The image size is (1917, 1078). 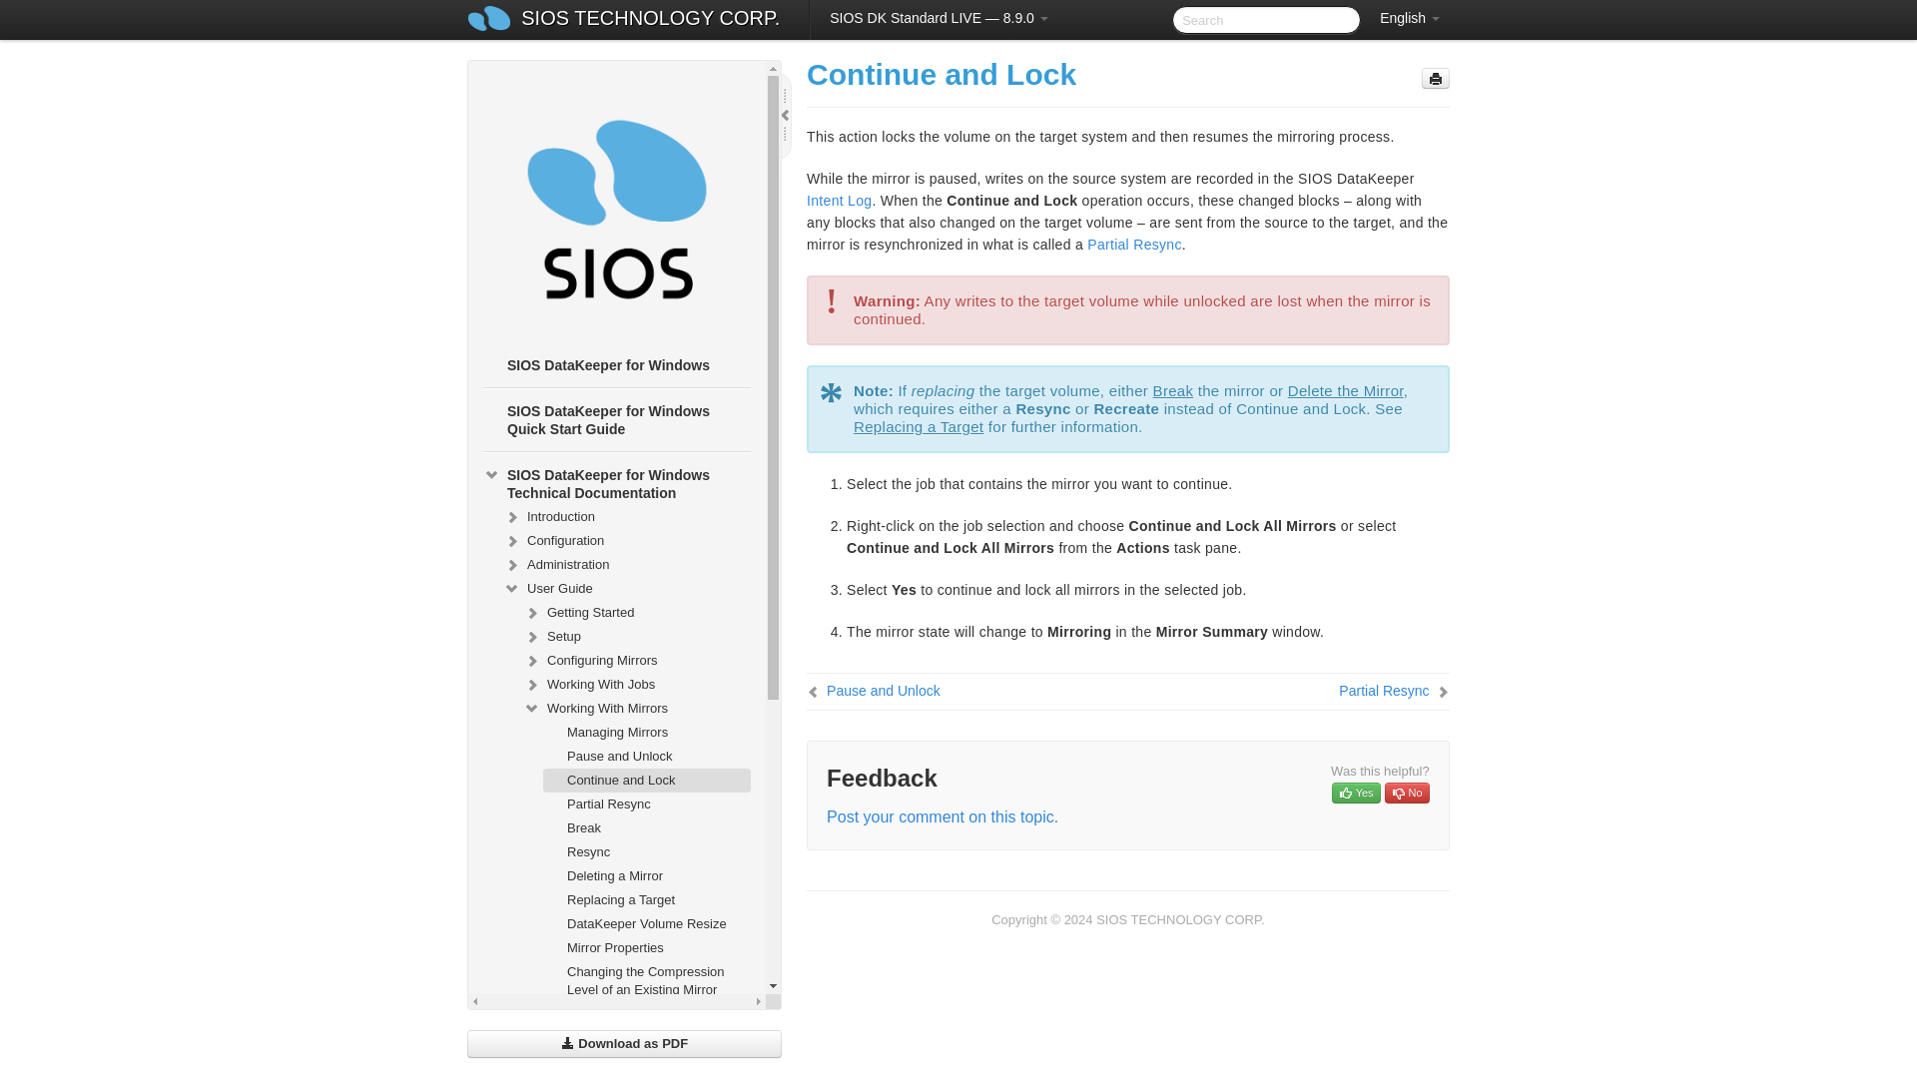 I want to click on Print page, so click(x=1436, y=78).